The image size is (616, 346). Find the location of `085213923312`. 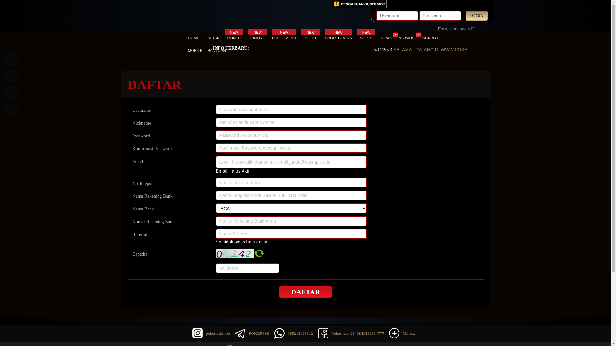

085213923312 is located at coordinates (300, 333).